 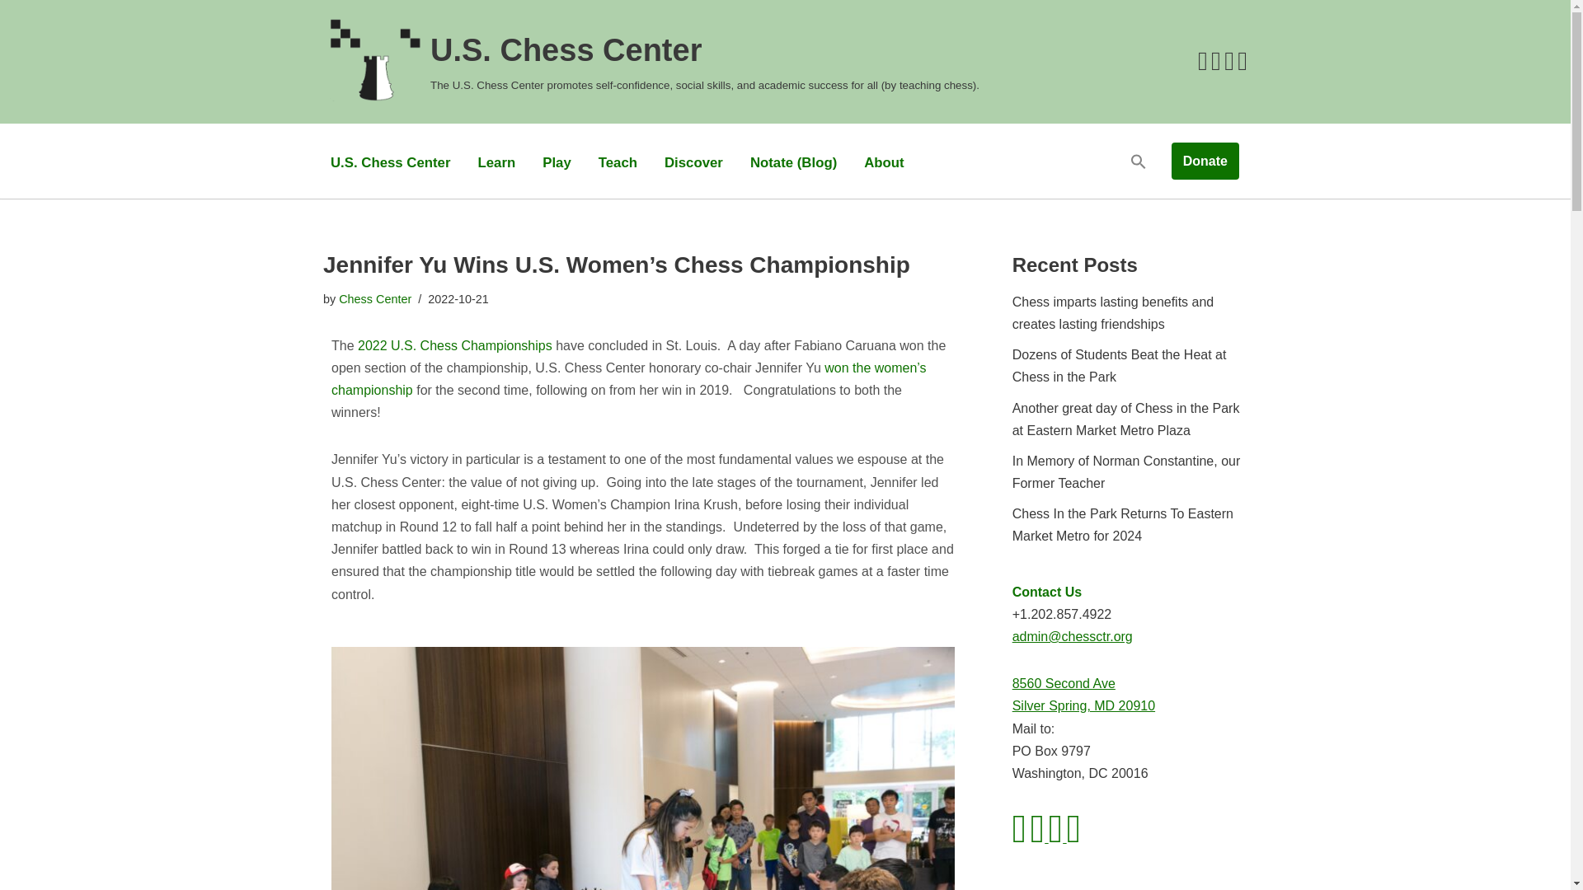 What do you see at coordinates (884, 162) in the screenshot?
I see `About` at bounding box center [884, 162].